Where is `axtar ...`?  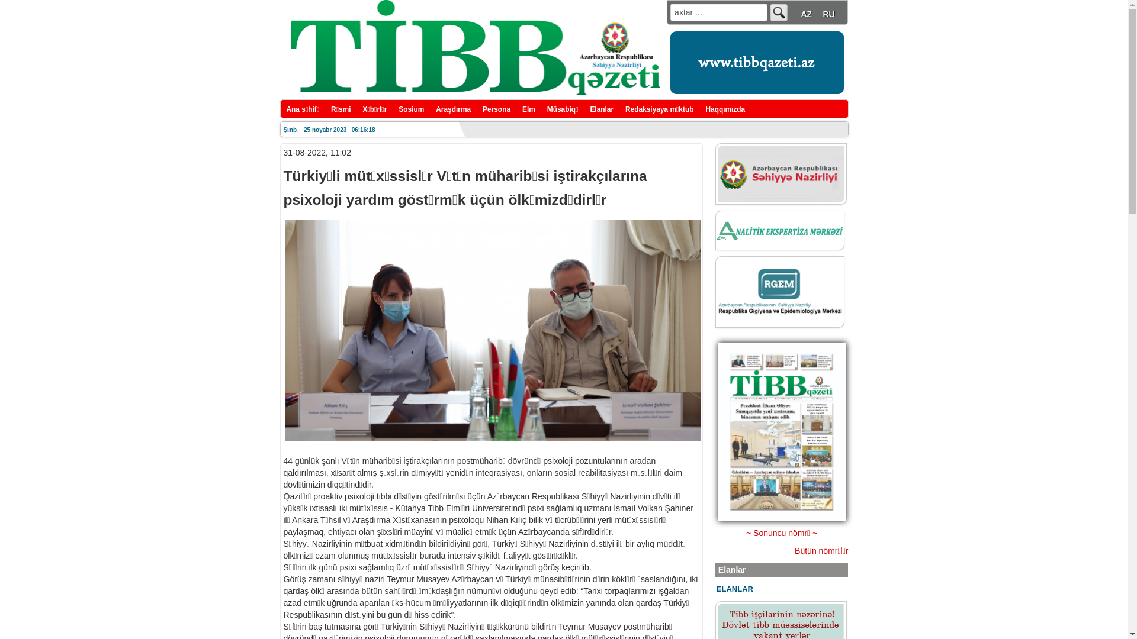 axtar ... is located at coordinates (719, 12).